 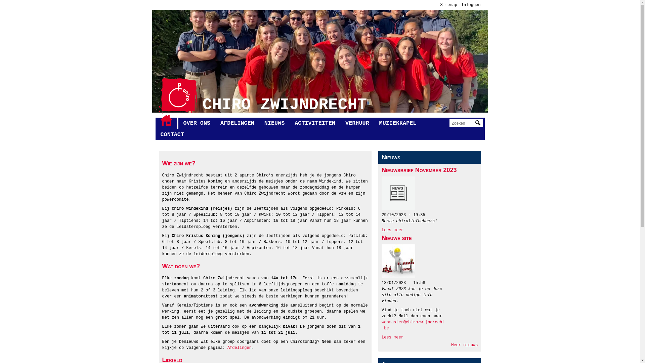 I want to click on CHIRO ZWIJNDRECHT, so click(x=285, y=105).